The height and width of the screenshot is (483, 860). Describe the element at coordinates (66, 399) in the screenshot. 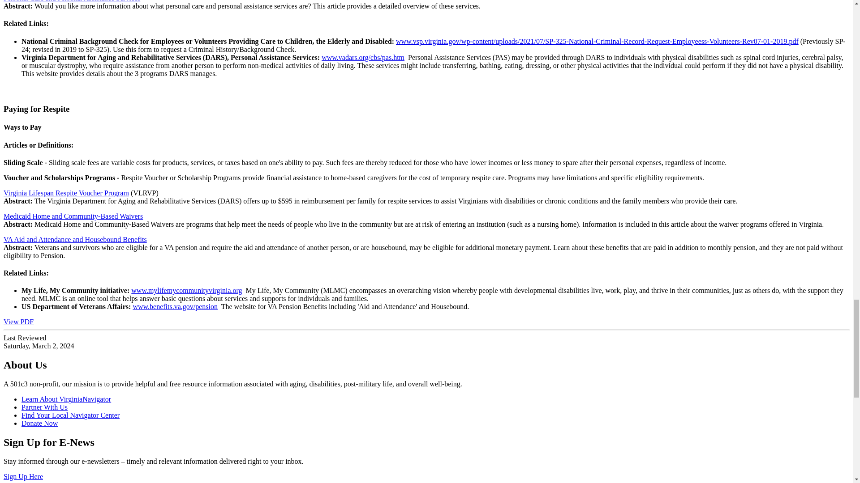

I see `About Us` at that location.